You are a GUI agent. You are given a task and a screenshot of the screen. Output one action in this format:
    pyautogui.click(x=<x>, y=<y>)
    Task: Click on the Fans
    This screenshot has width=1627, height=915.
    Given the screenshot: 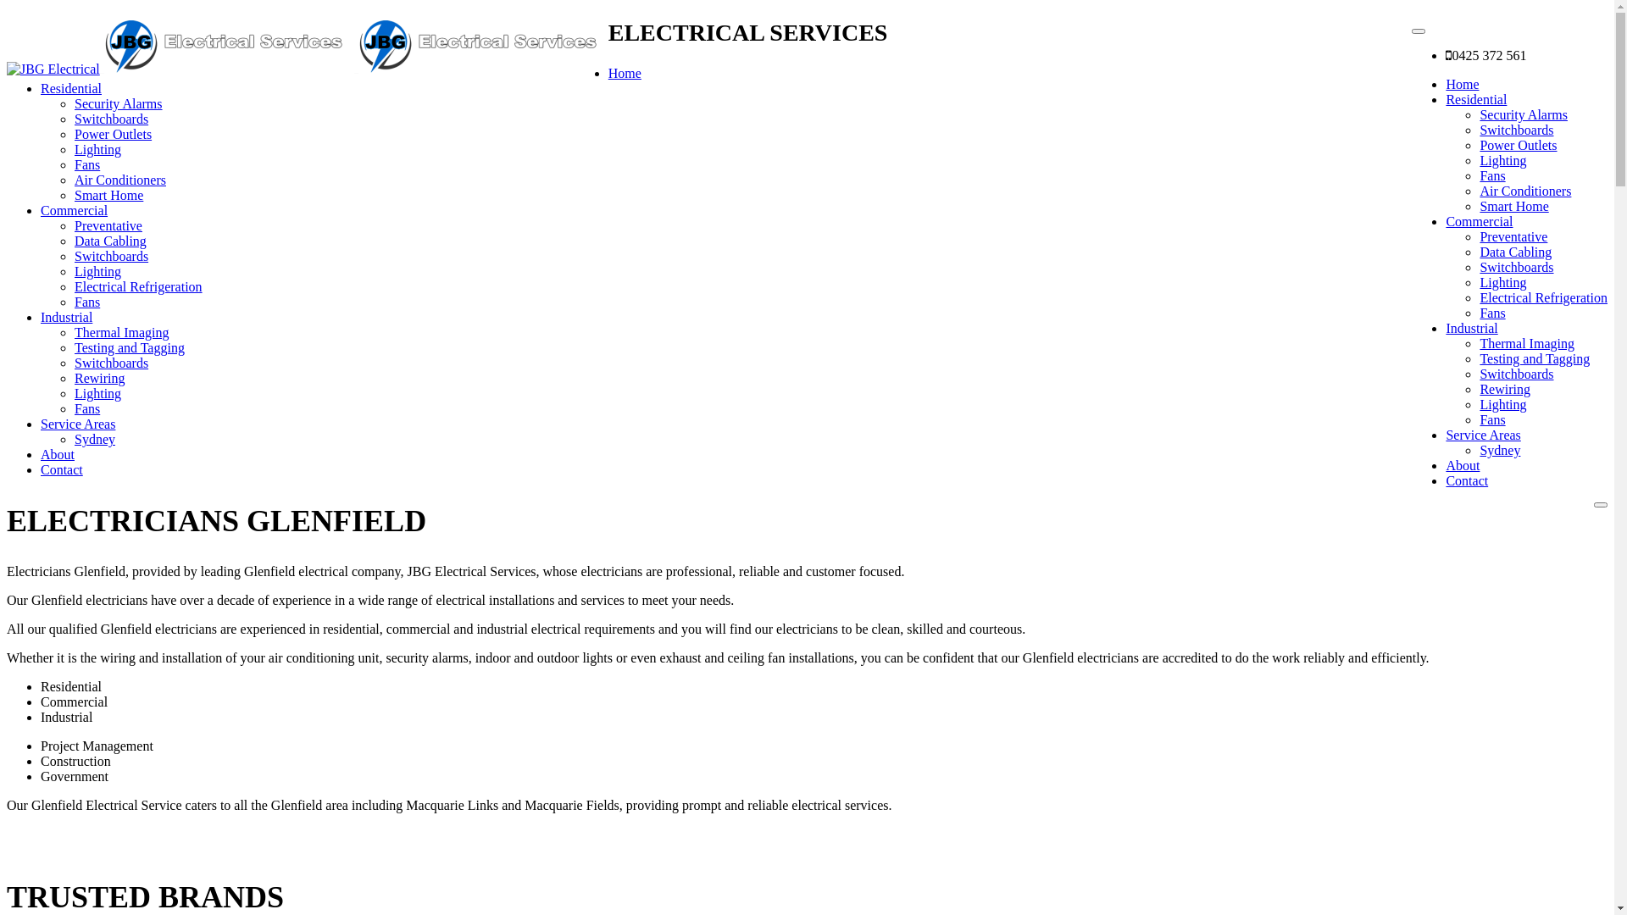 What is the action you would take?
    pyautogui.click(x=87, y=408)
    